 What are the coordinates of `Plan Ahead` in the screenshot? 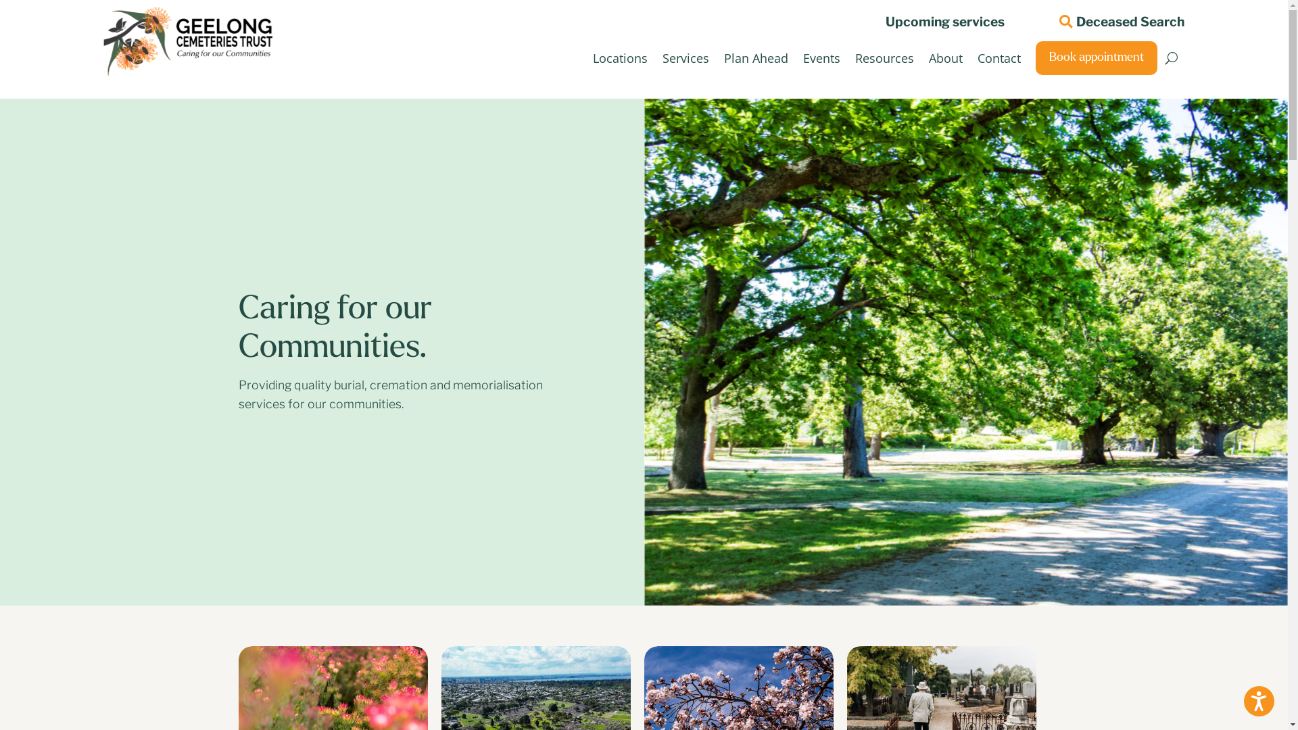 It's located at (756, 58).